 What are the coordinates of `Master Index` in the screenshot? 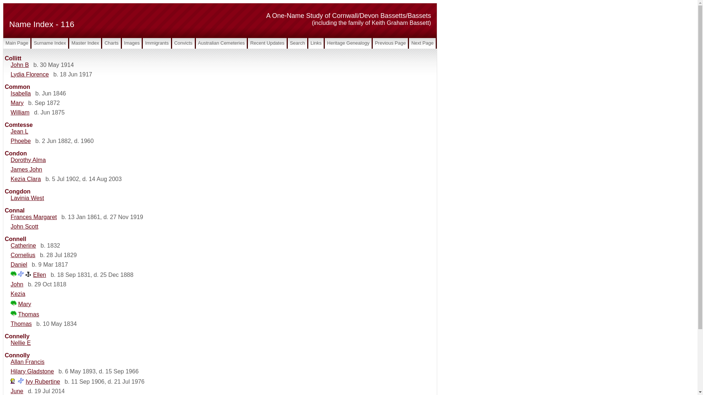 It's located at (85, 43).